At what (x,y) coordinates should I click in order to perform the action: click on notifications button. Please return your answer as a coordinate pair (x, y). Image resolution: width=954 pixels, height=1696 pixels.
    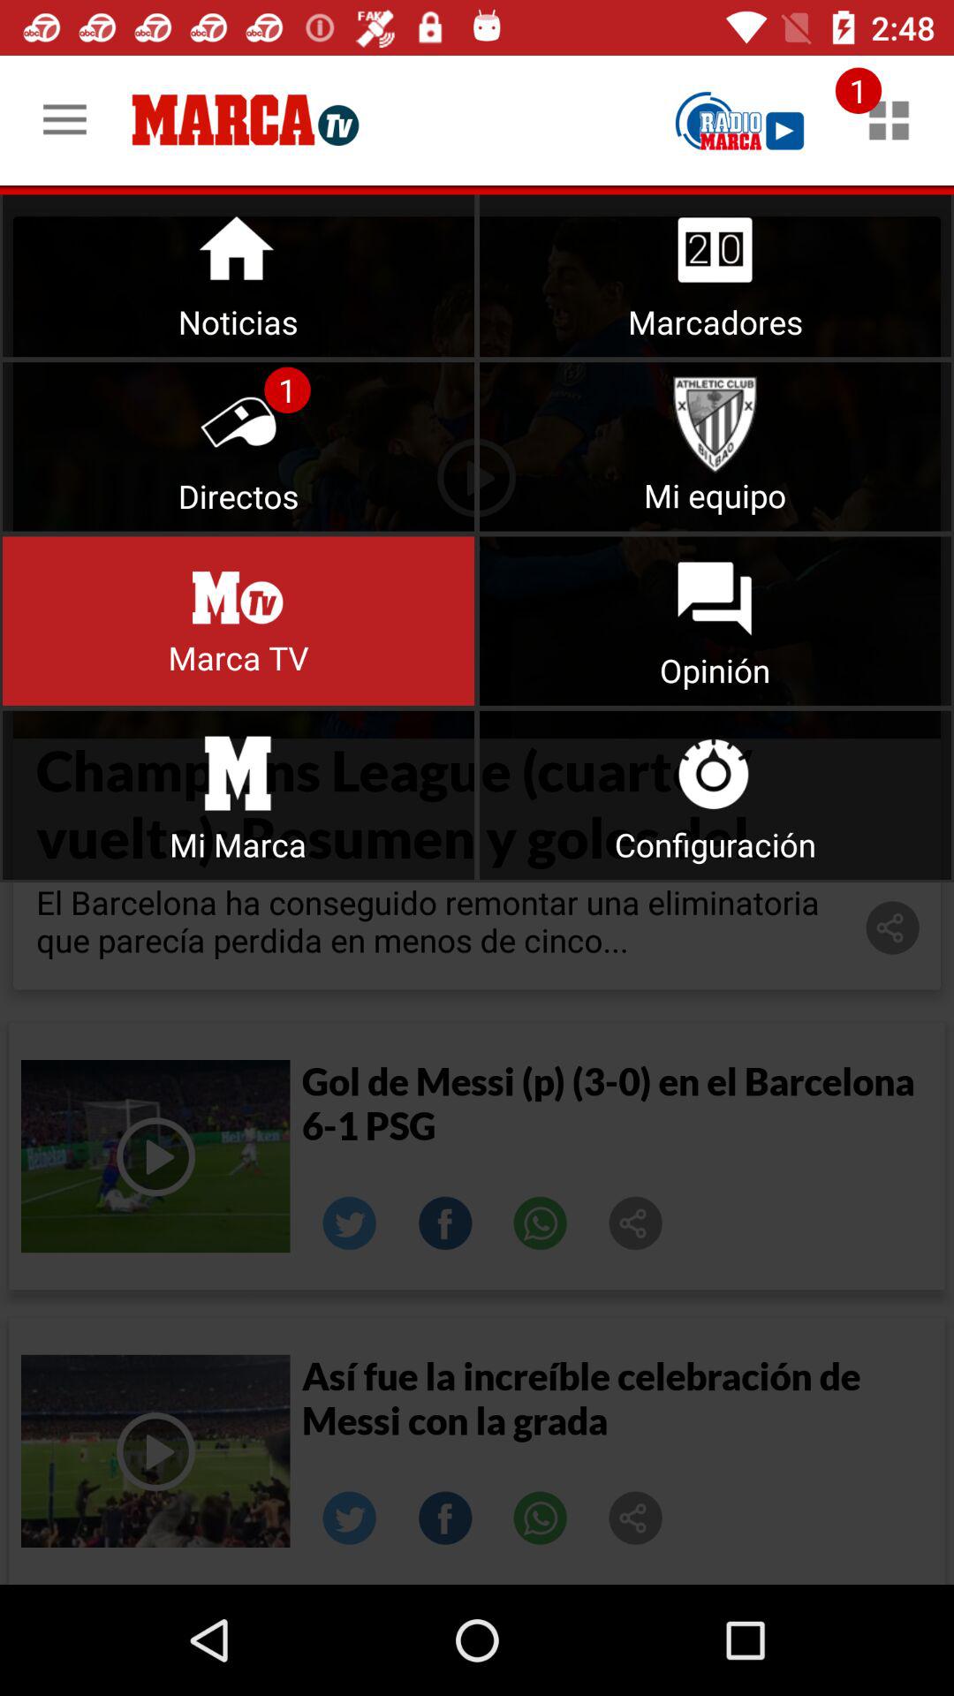
    Looking at the image, I should click on (238, 272).